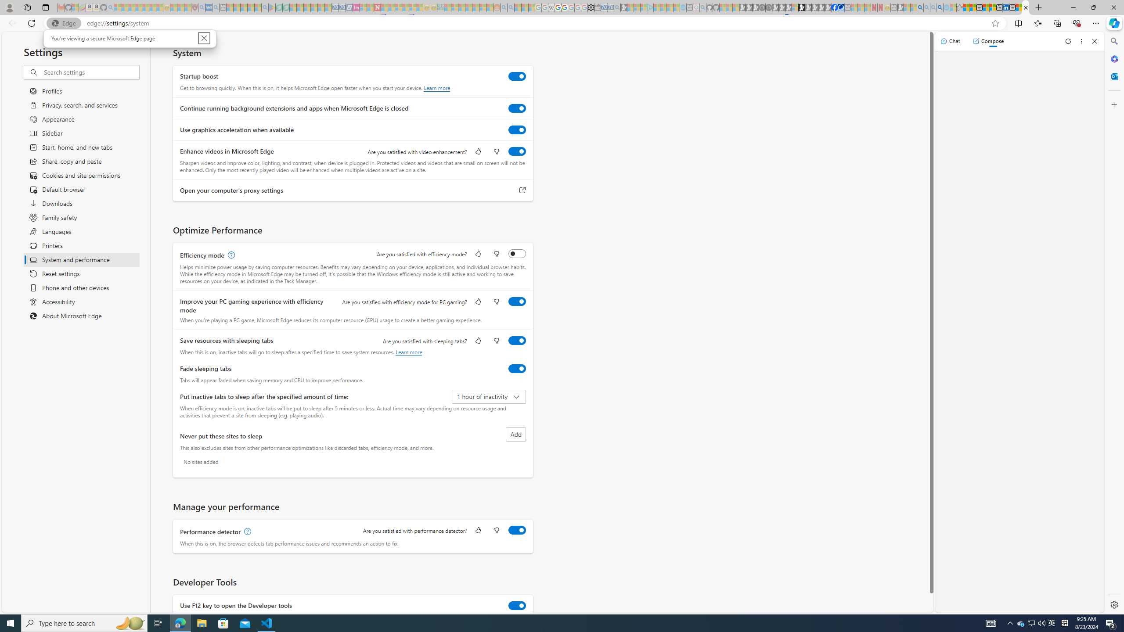  I want to click on Jobs - lastminute.com Investor Portal - Sleeping, so click(356, 7).